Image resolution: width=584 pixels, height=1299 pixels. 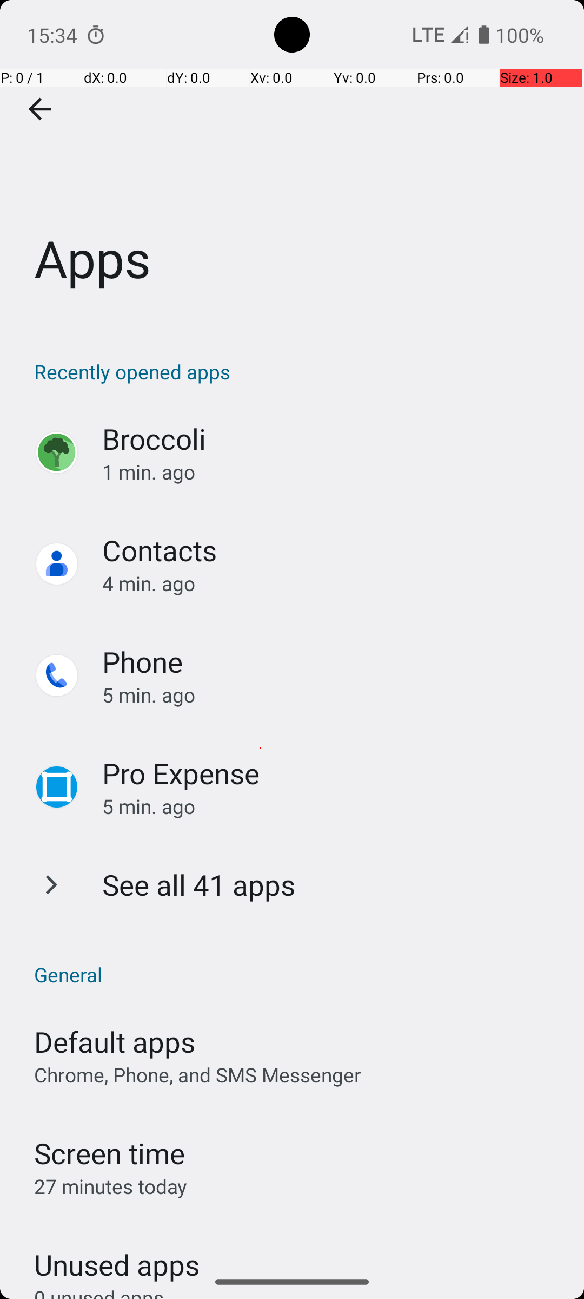 I want to click on 1 min. ago, so click(x=332, y=472).